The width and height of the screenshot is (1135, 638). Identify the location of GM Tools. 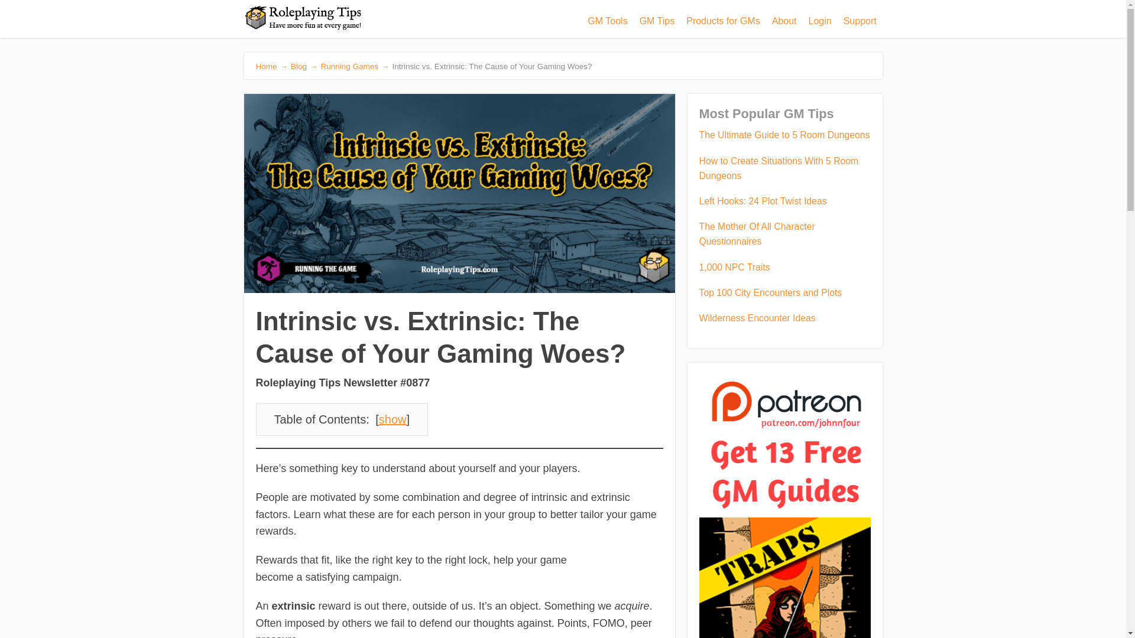
(607, 21).